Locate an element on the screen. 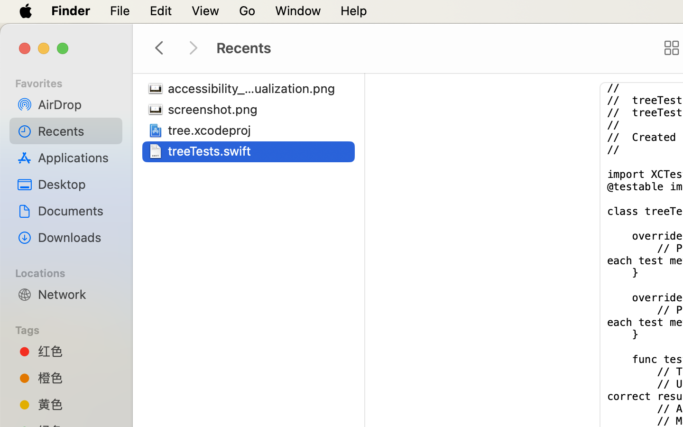 This screenshot has width=683, height=427. tree.xcodeproj is located at coordinates (212, 130).